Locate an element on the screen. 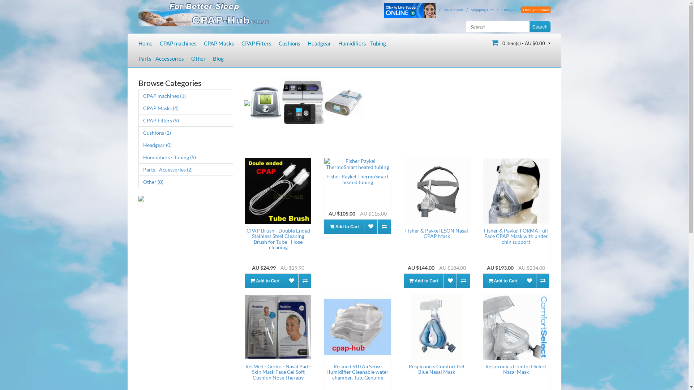 This screenshot has height=390, width=694. Shopping Cart is located at coordinates (481, 10).